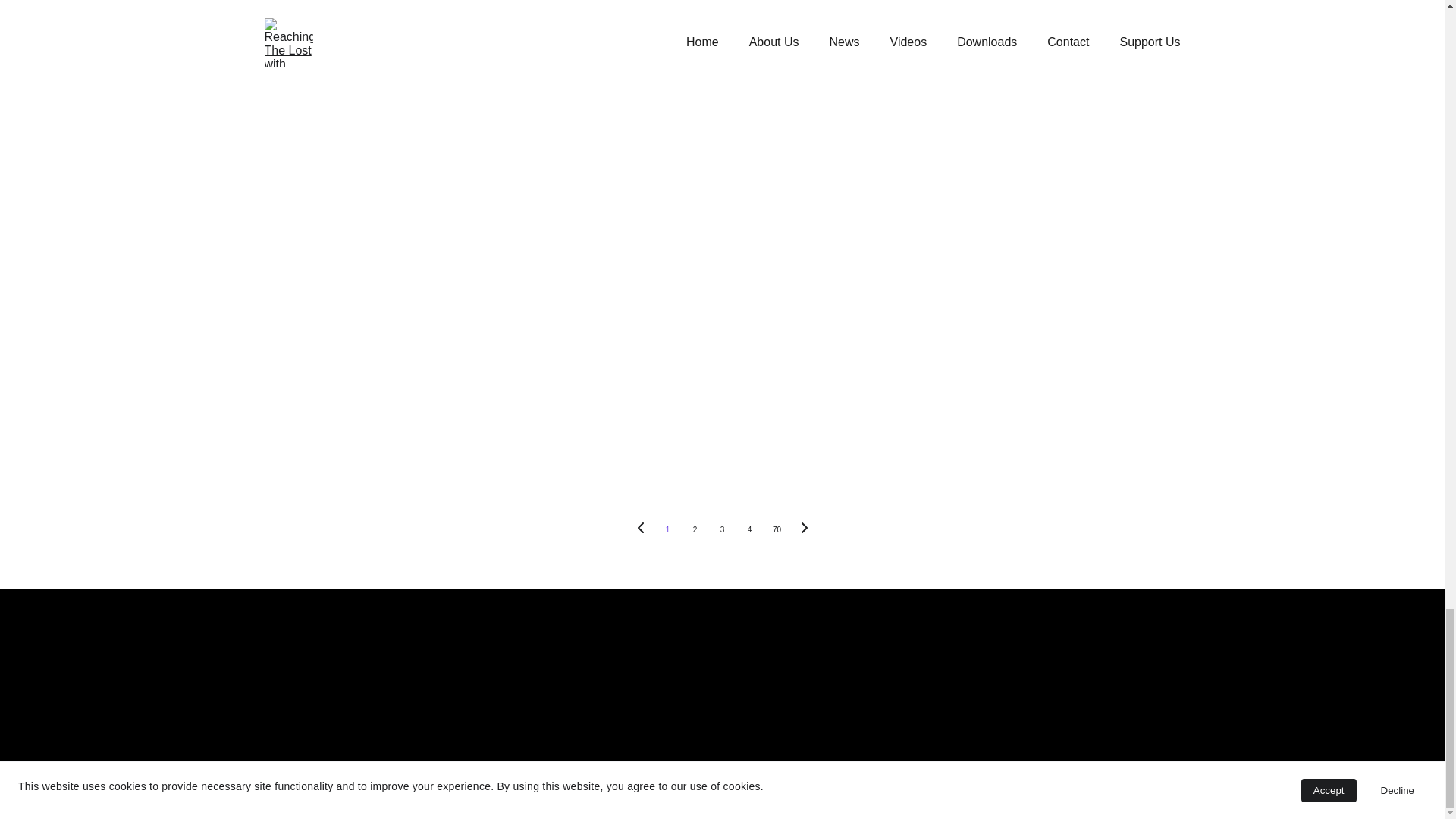 Image resolution: width=1456 pixels, height=819 pixels. Describe the element at coordinates (749, 530) in the screenshot. I see `4` at that location.